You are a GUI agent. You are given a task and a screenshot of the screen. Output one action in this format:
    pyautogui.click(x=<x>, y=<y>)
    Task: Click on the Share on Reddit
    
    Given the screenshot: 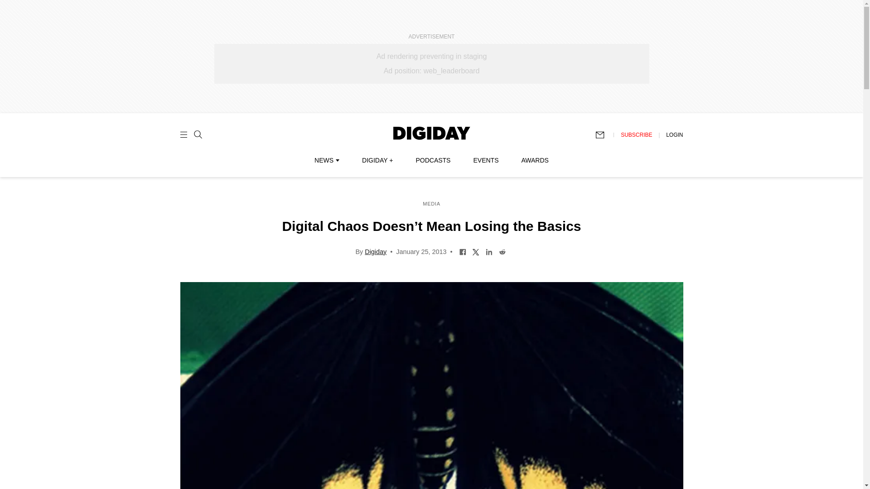 What is the action you would take?
    pyautogui.click(x=502, y=251)
    